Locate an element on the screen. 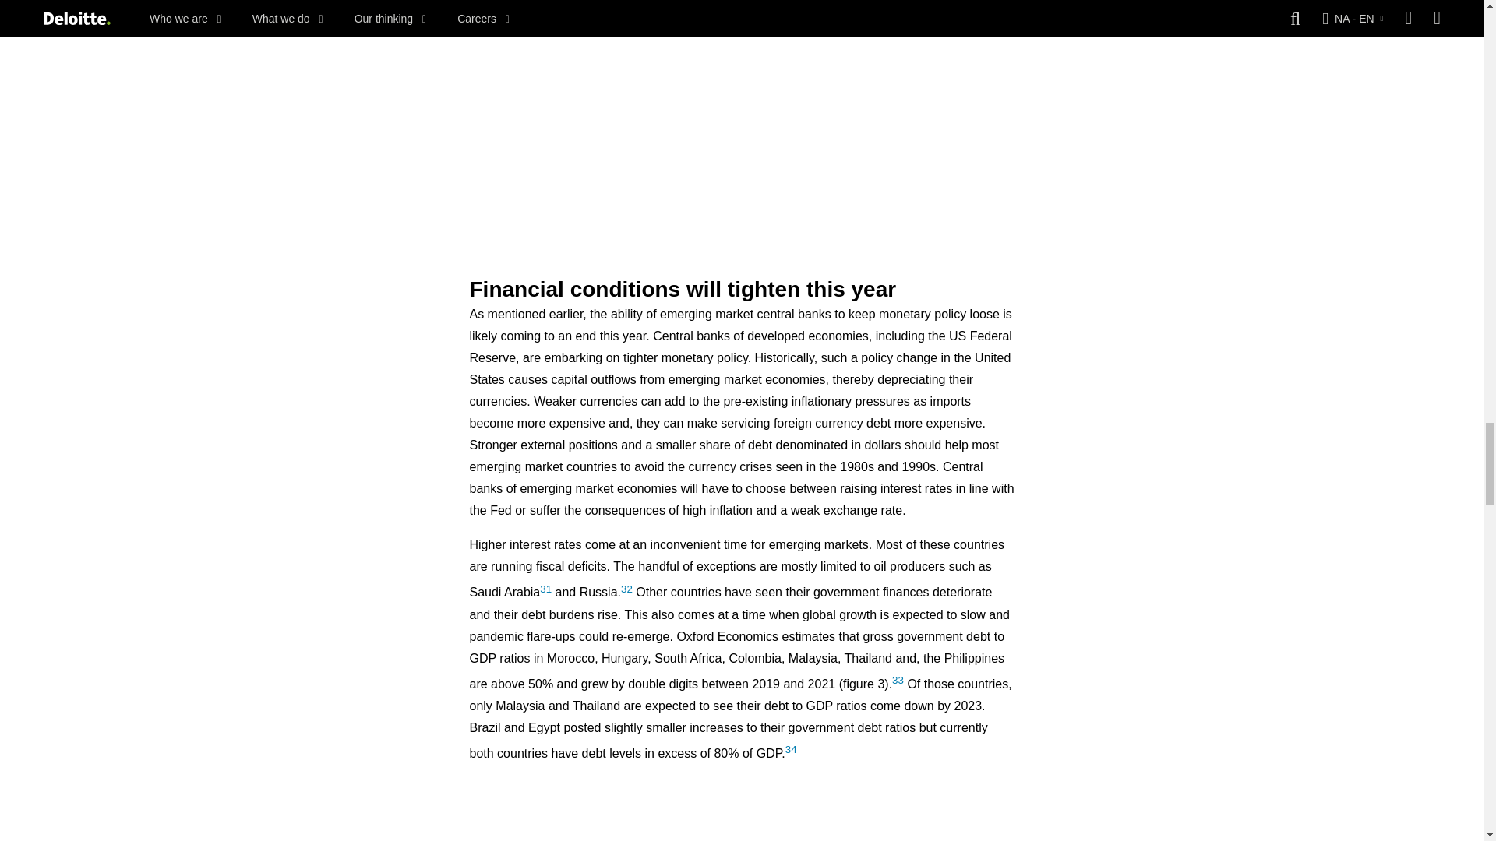 The width and height of the screenshot is (1496, 841). Figure2 is located at coordinates (742, 113).